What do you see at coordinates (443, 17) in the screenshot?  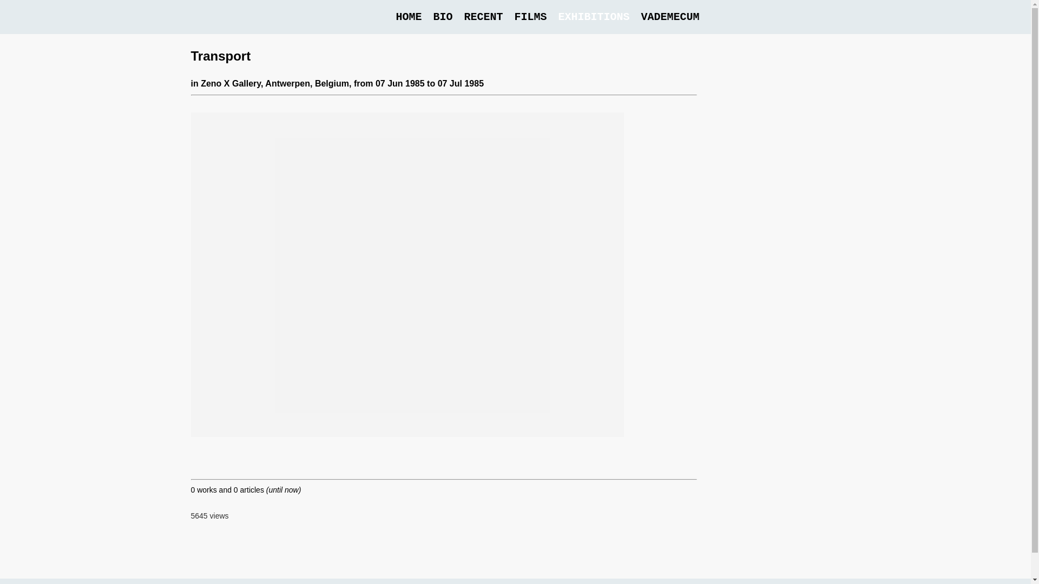 I see `BIO` at bounding box center [443, 17].